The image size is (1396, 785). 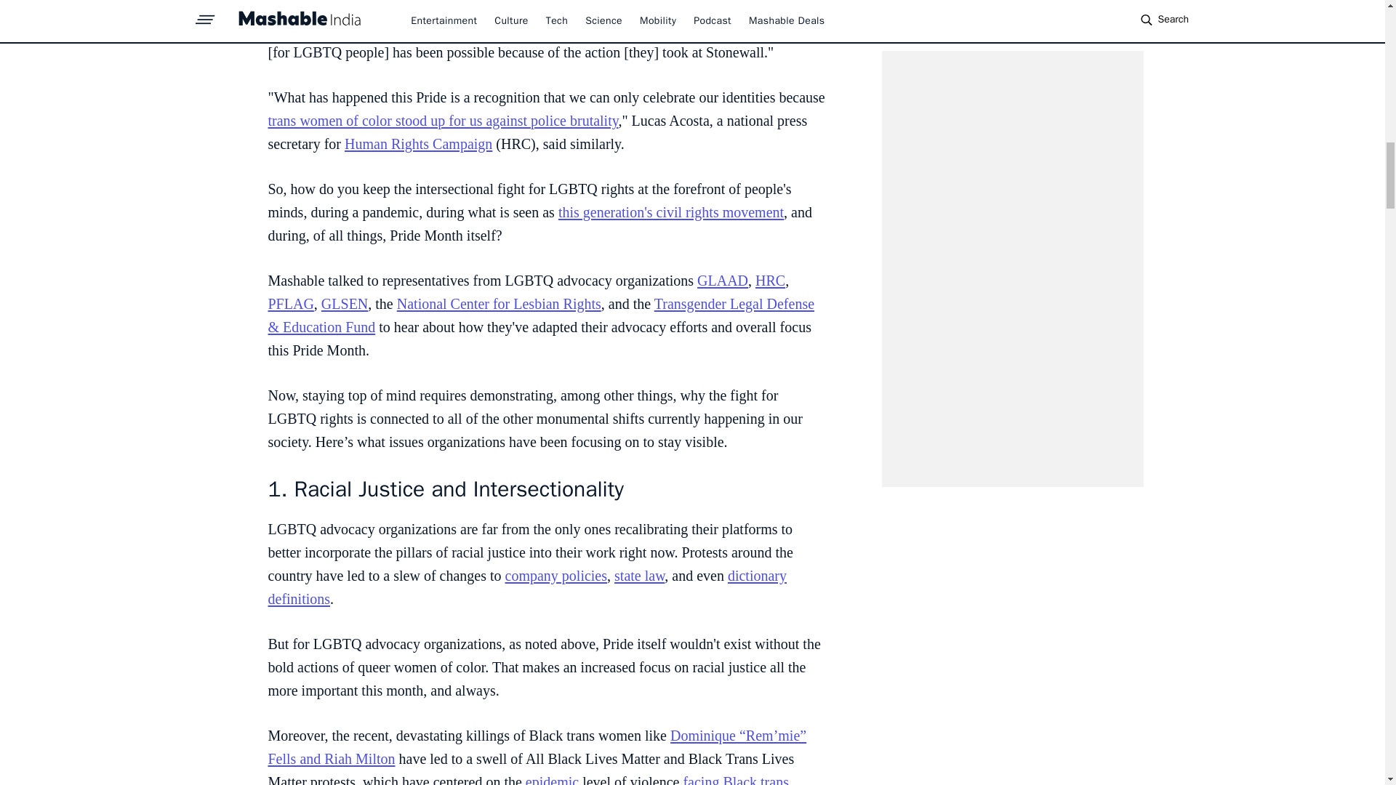 What do you see at coordinates (542, 18) in the screenshot?
I see `queer people of color` at bounding box center [542, 18].